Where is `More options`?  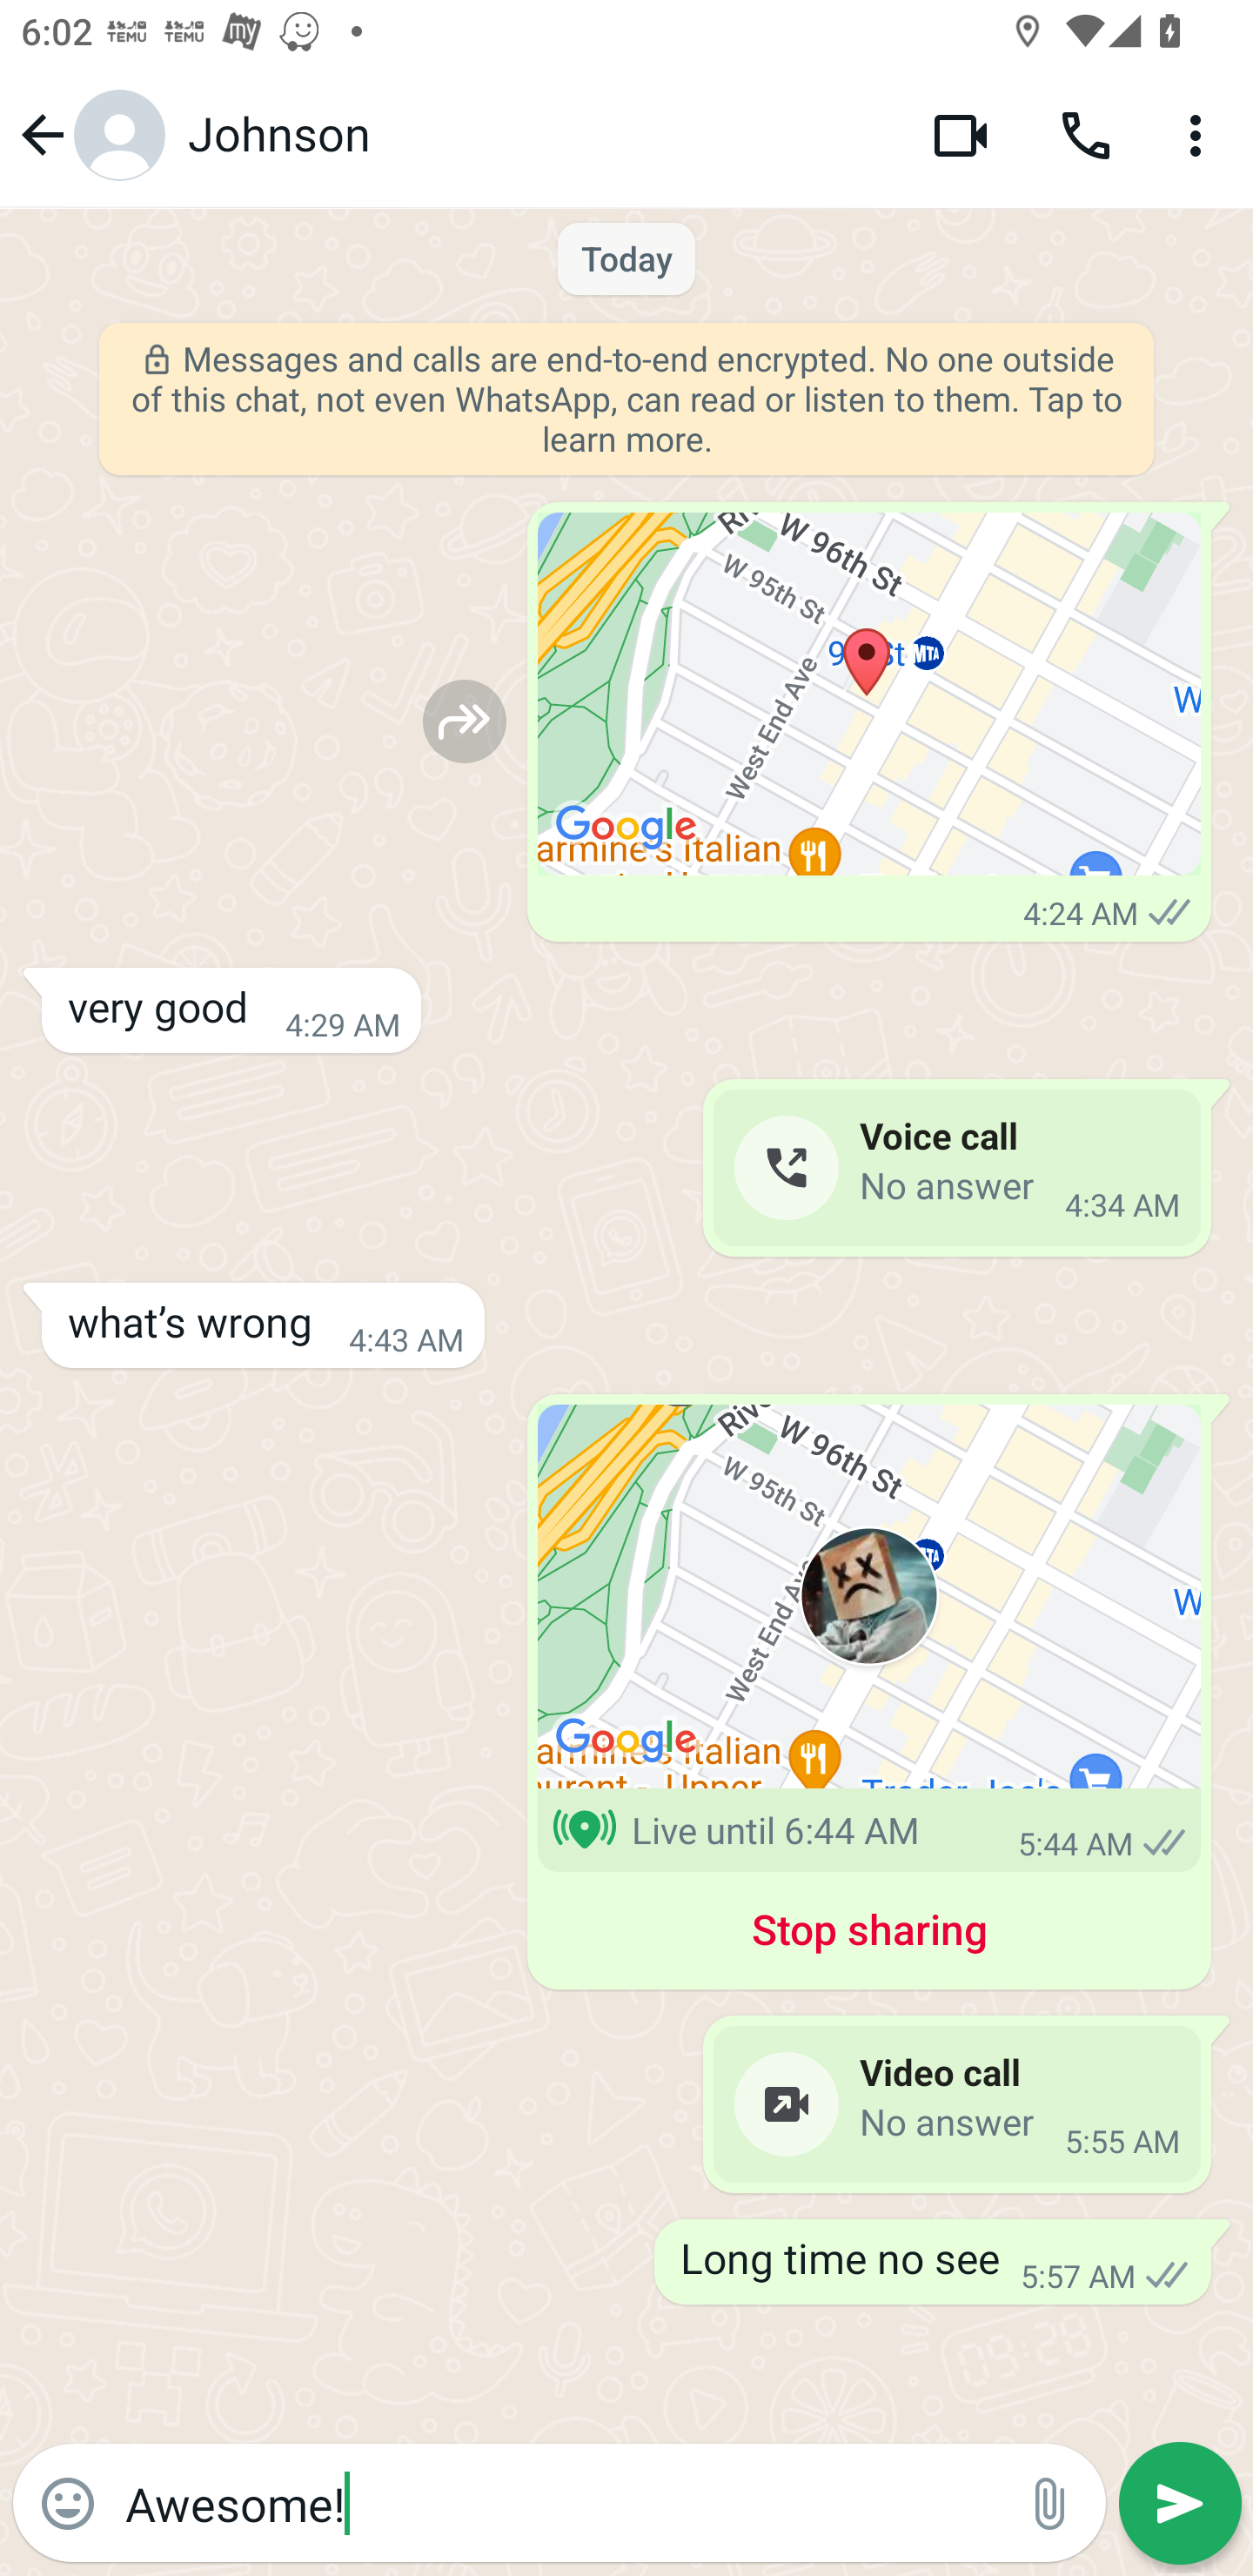
More options is located at coordinates (1201, 134).